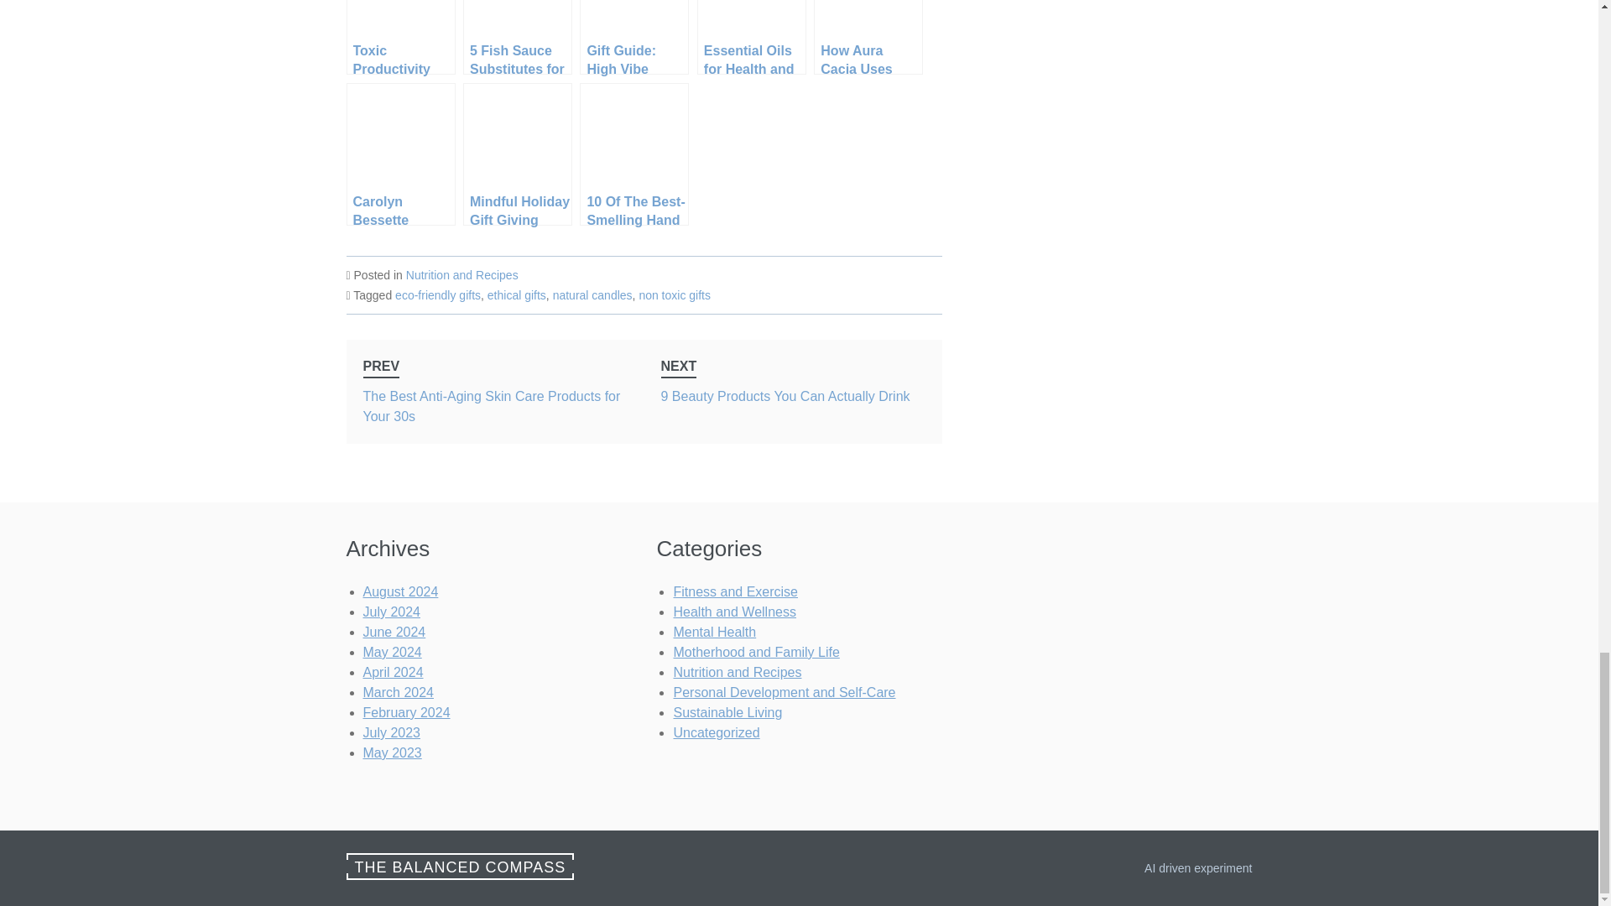 Image resolution: width=1611 pixels, height=906 pixels. Describe the element at coordinates (794, 392) in the screenshot. I see `natural candles` at that location.